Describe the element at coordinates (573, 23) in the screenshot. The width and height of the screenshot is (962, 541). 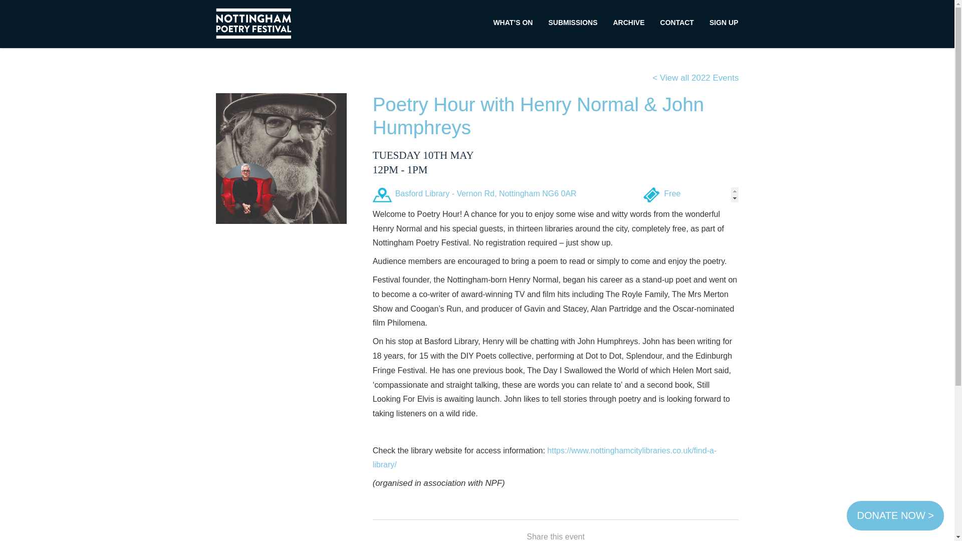
I see `SUBMISSIONS` at that location.